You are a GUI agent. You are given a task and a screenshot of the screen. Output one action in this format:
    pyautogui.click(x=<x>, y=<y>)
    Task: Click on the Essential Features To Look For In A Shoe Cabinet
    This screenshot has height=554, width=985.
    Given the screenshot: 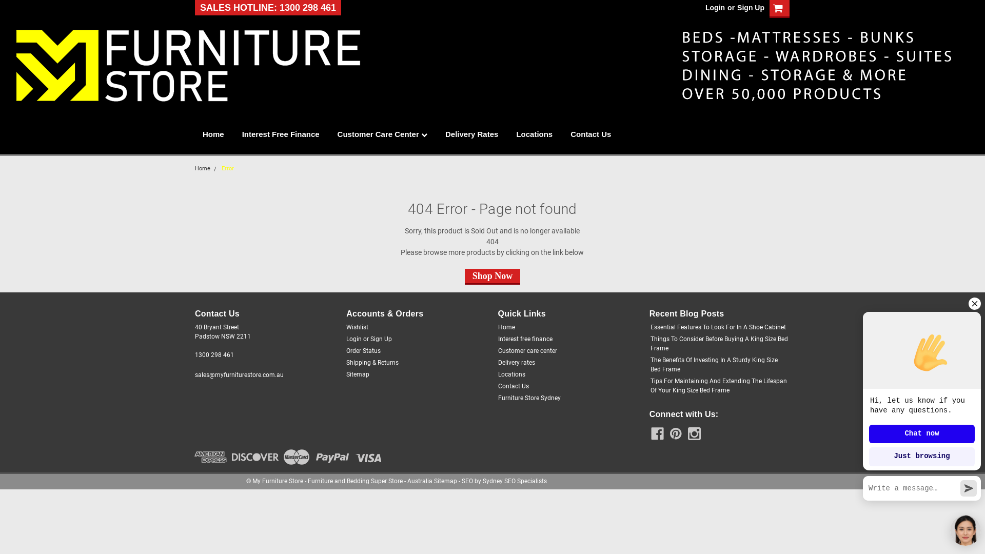 What is the action you would take?
    pyautogui.click(x=718, y=327)
    